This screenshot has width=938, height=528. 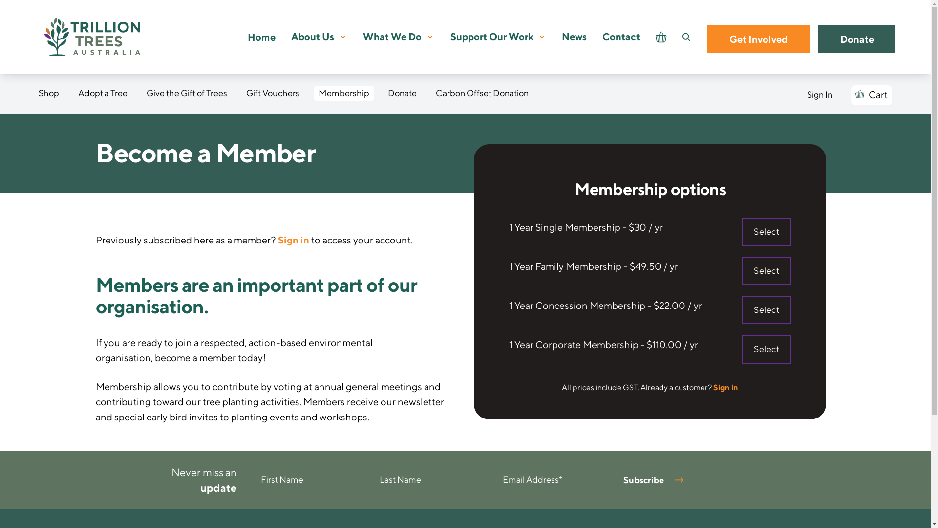 What do you see at coordinates (344, 93) in the screenshot?
I see `Membership` at bounding box center [344, 93].